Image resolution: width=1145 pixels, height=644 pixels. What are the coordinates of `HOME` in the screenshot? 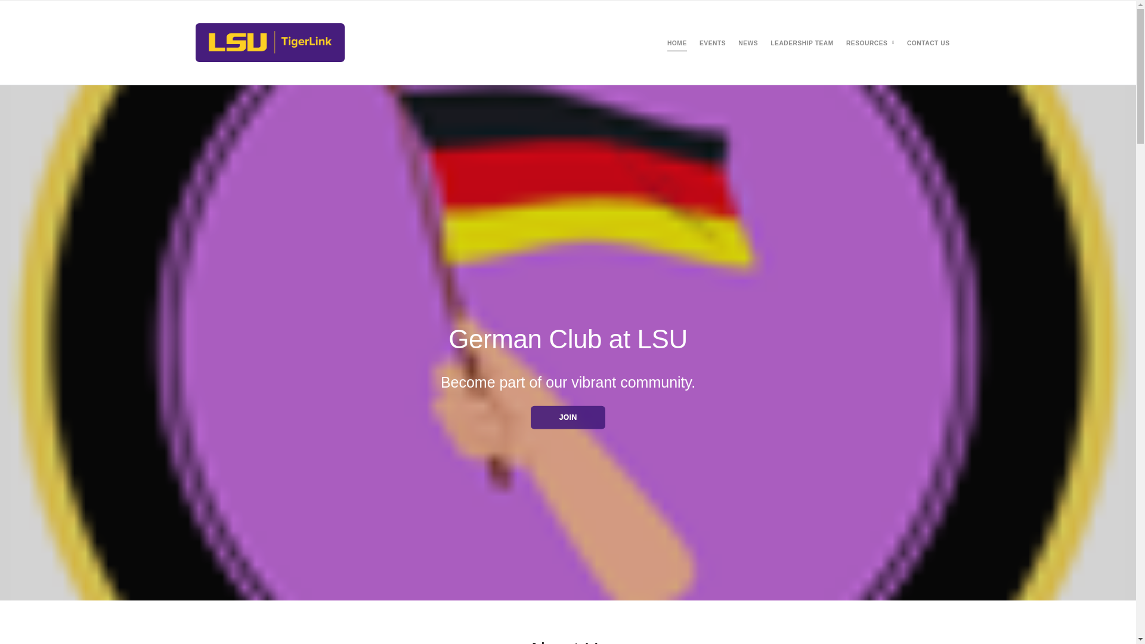 It's located at (677, 43).